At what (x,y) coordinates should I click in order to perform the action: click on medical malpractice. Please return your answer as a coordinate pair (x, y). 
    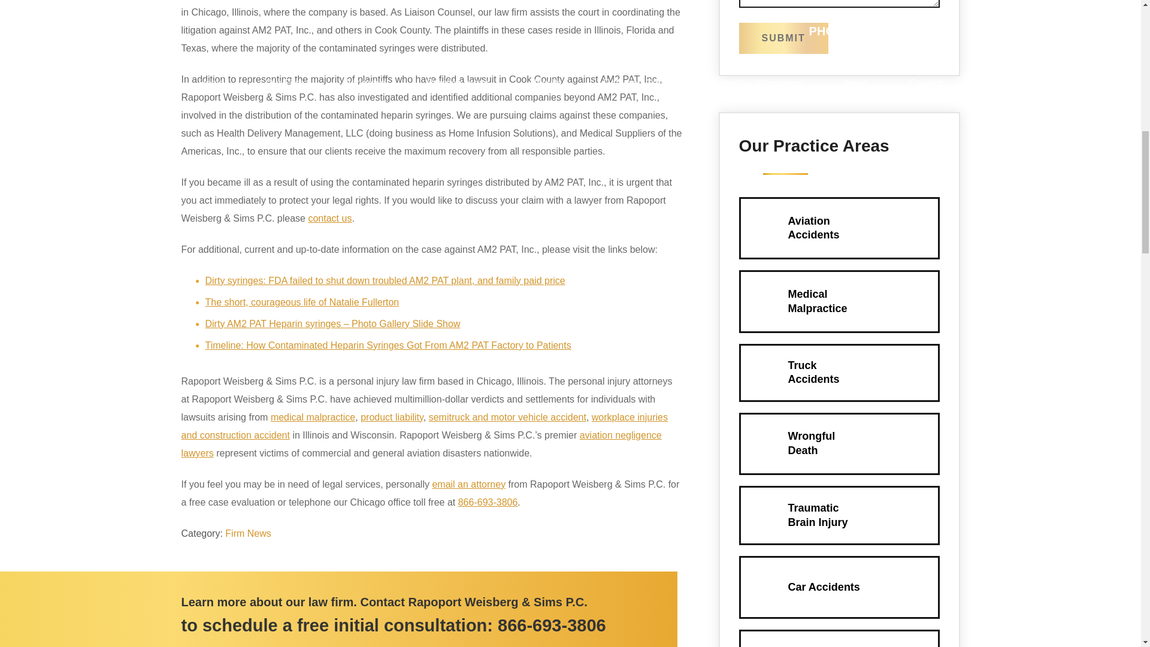
    Looking at the image, I should click on (313, 417).